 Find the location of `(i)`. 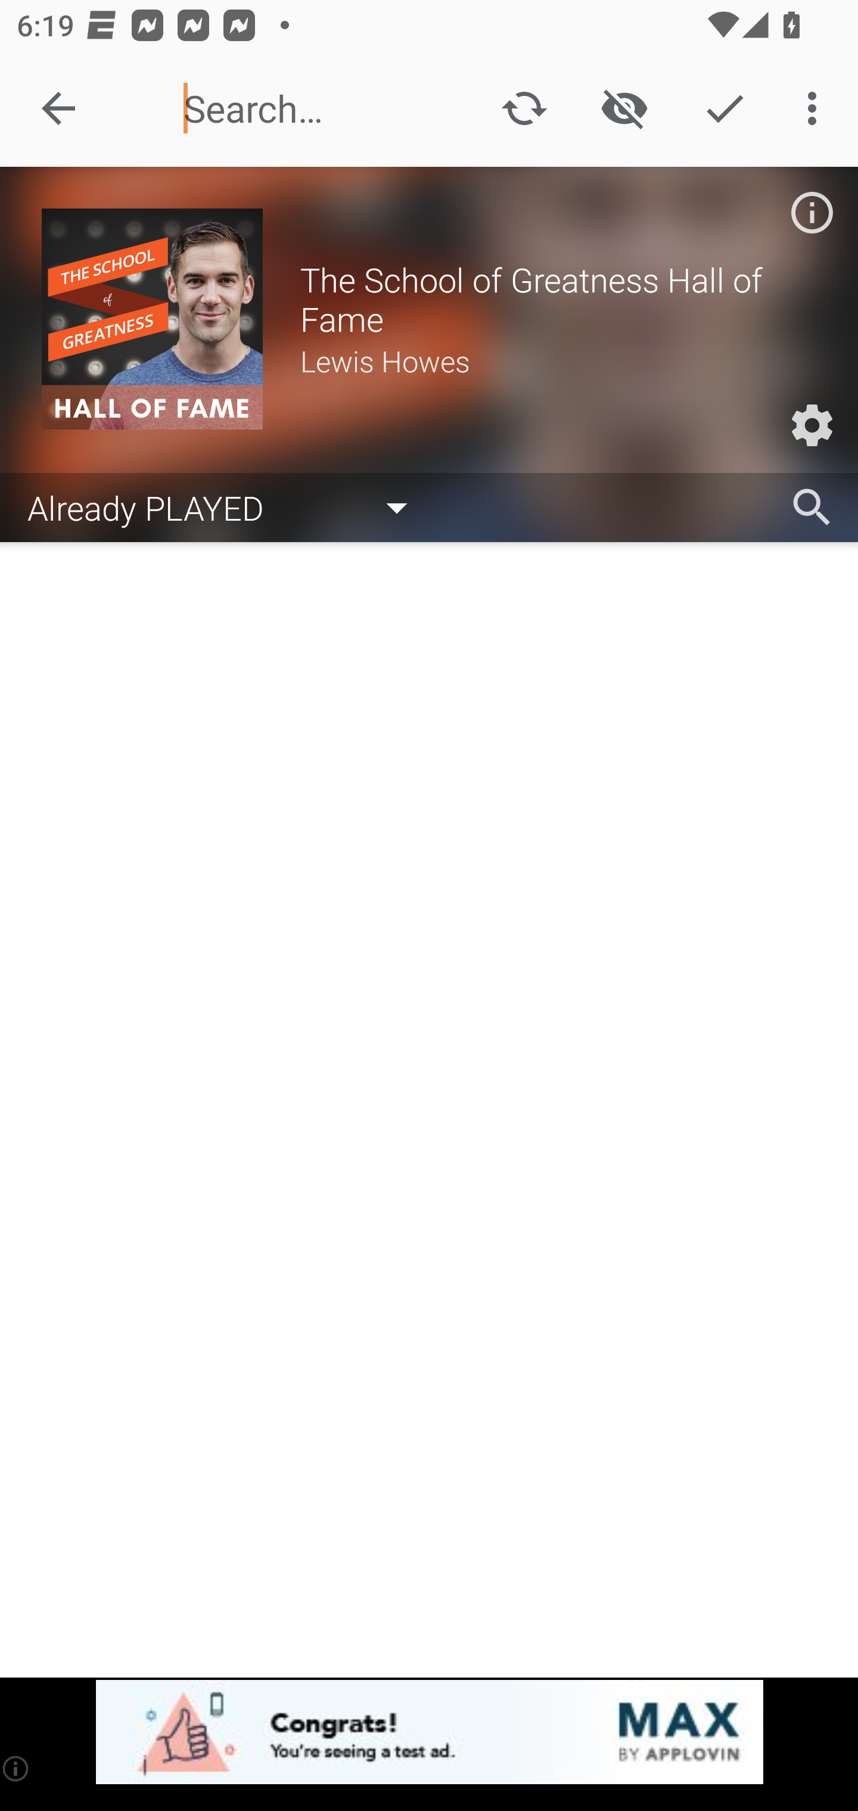

(i) is located at coordinates (17, 1768).